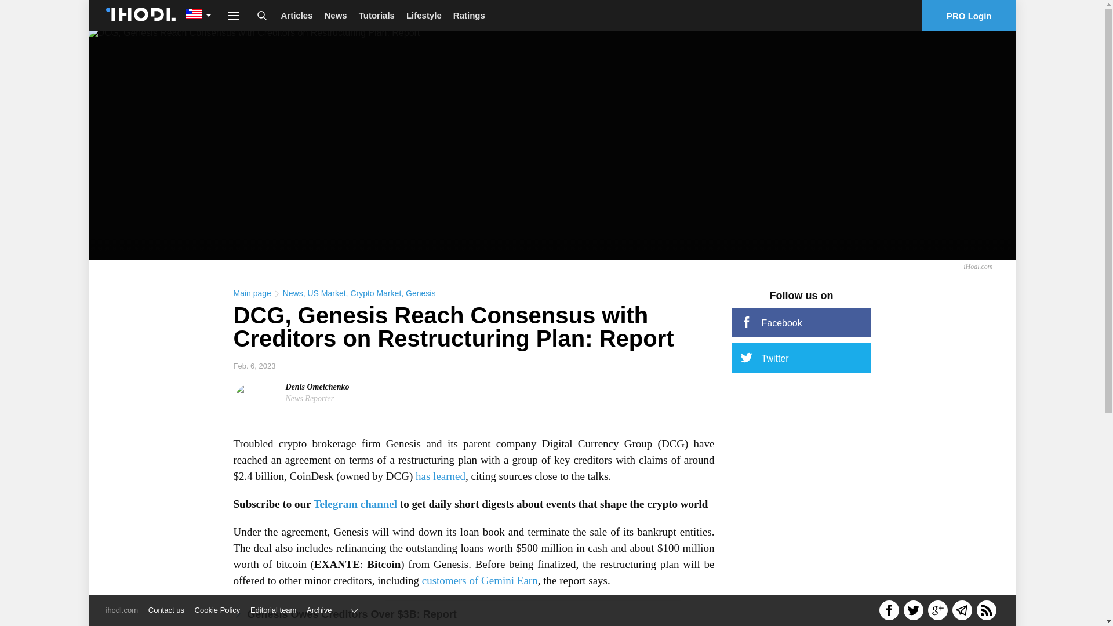 This screenshot has width=1113, height=626. Describe the element at coordinates (440, 476) in the screenshot. I see `has learned` at that location.